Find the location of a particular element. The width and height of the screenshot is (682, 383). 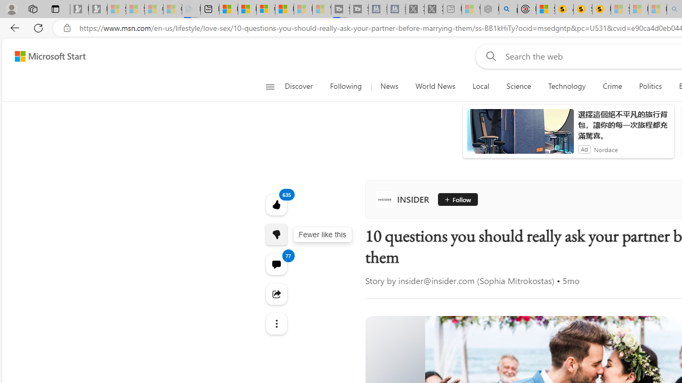

Discover is located at coordinates (303, 86).